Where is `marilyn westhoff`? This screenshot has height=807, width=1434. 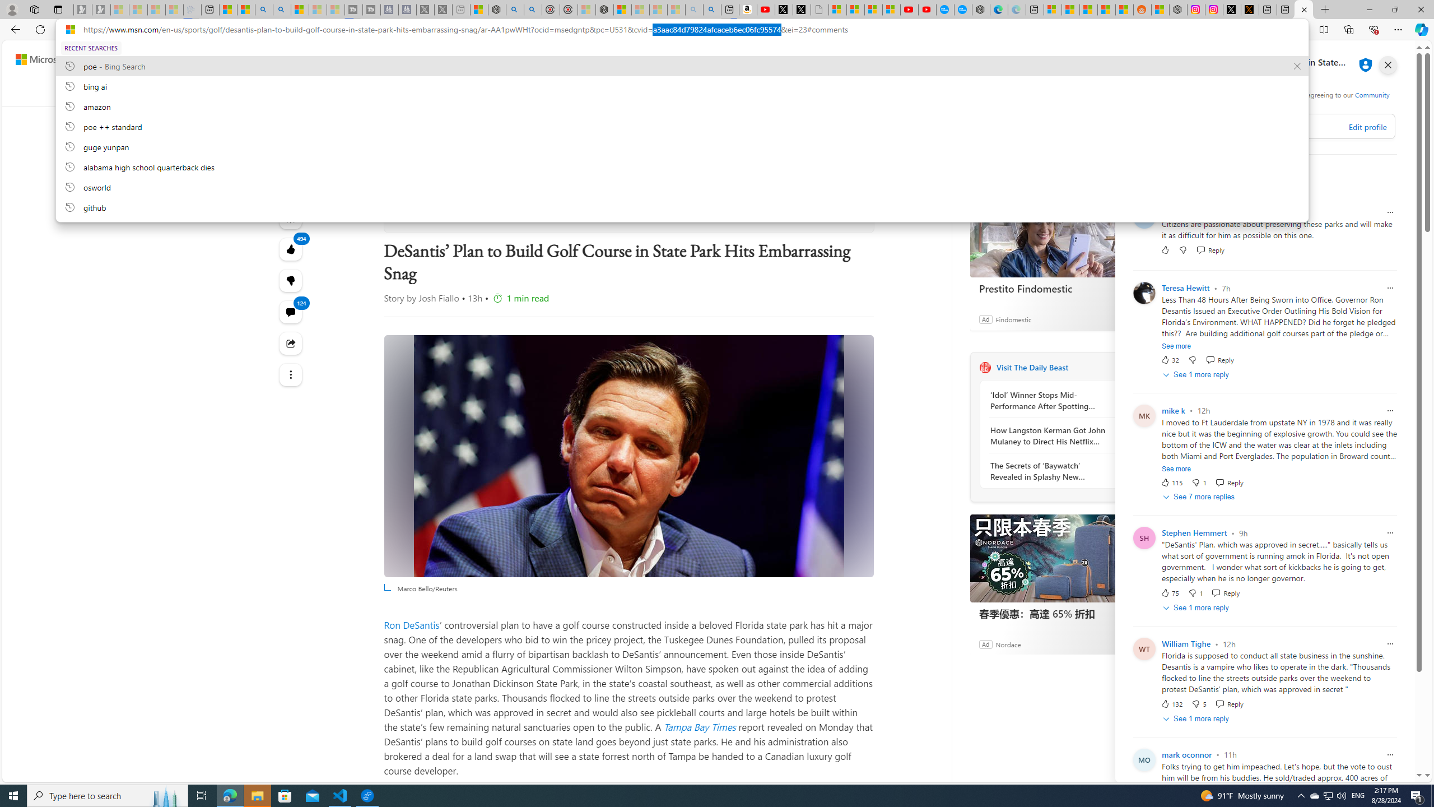 marilyn westhoff is located at coordinates (1191, 212).